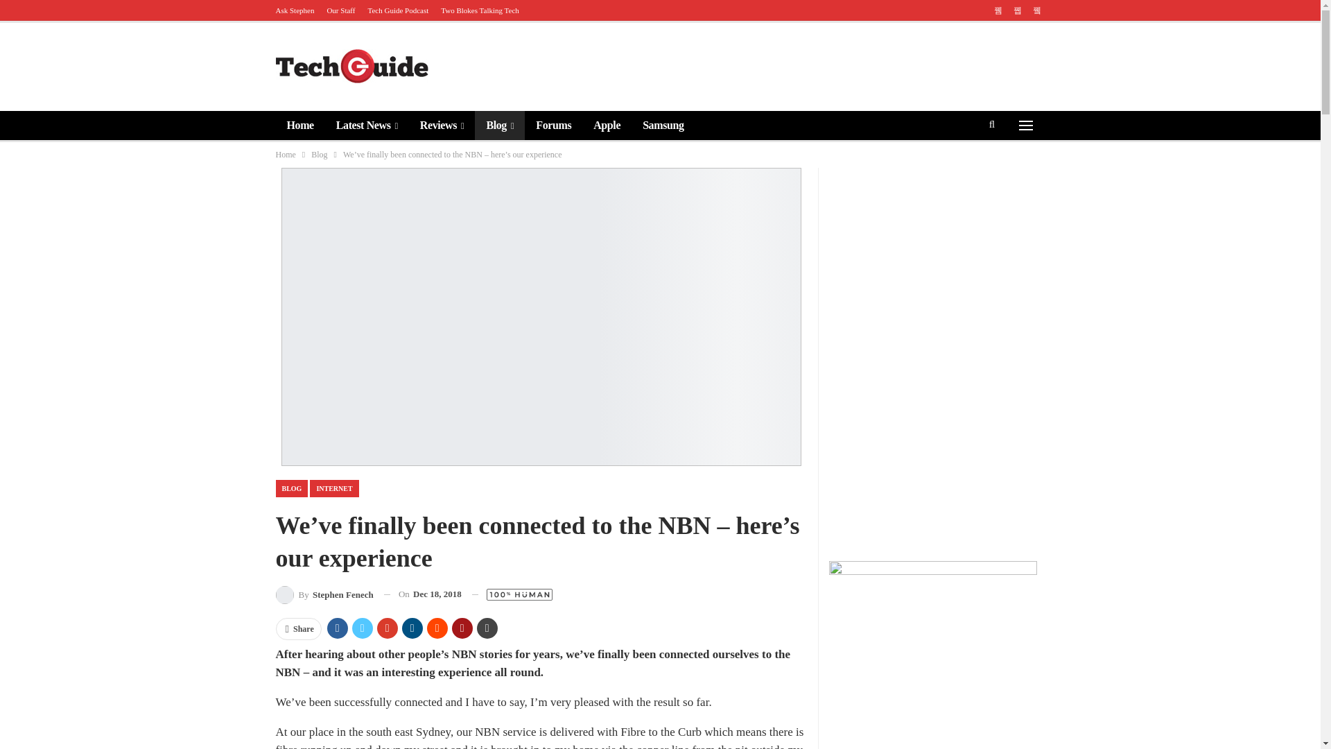  Describe the element at coordinates (295, 10) in the screenshot. I see `Ask Stephen` at that location.